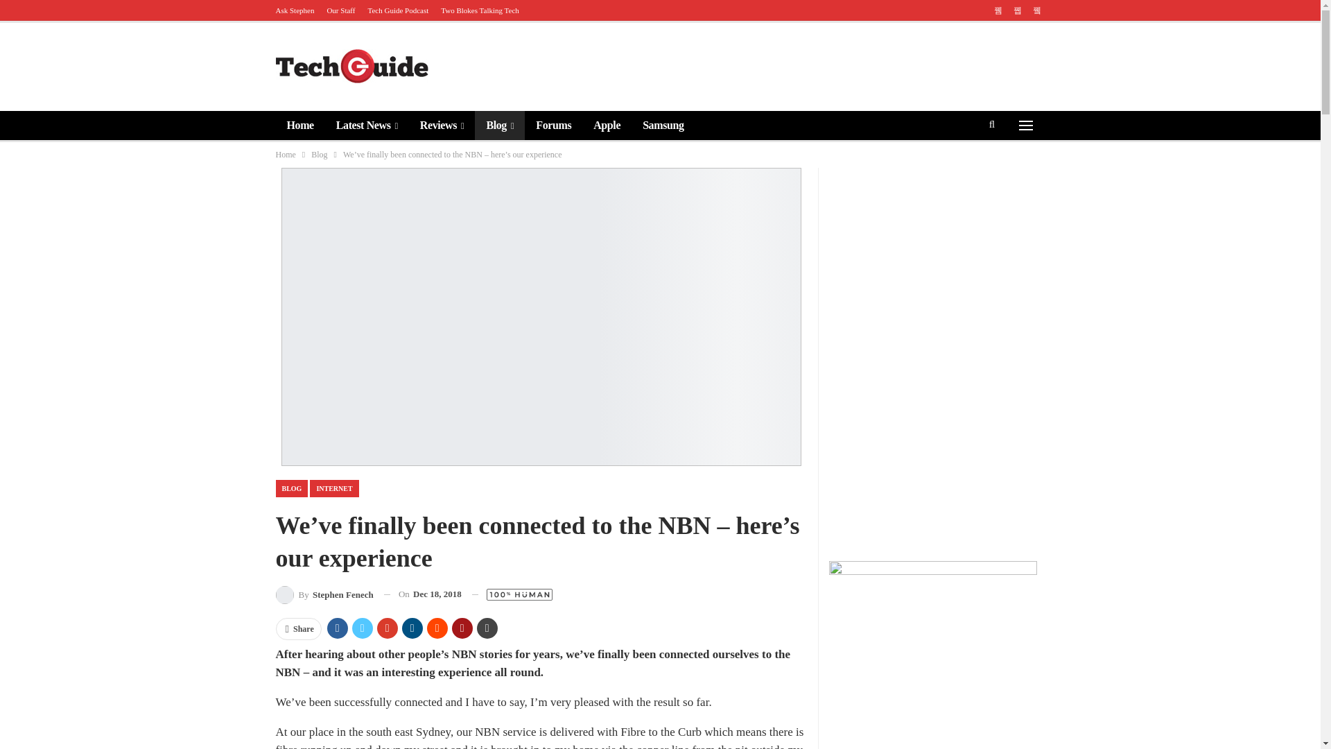  Describe the element at coordinates (295, 10) in the screenshot. I see `Ask Stephen` at that location.